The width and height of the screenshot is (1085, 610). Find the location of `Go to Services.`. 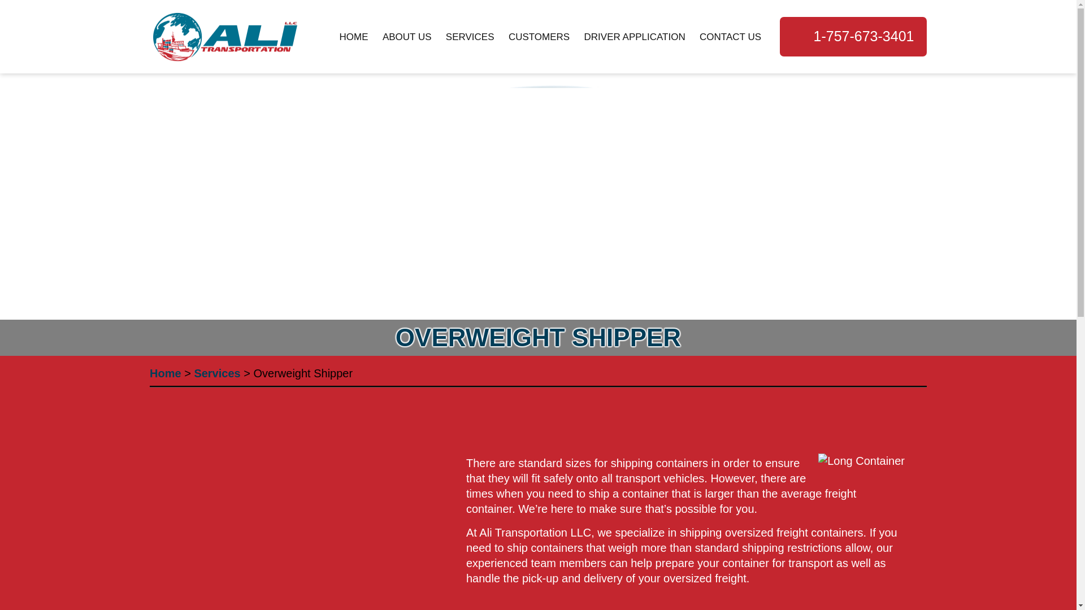

Go to Services. is located at coordinates (217, 373).